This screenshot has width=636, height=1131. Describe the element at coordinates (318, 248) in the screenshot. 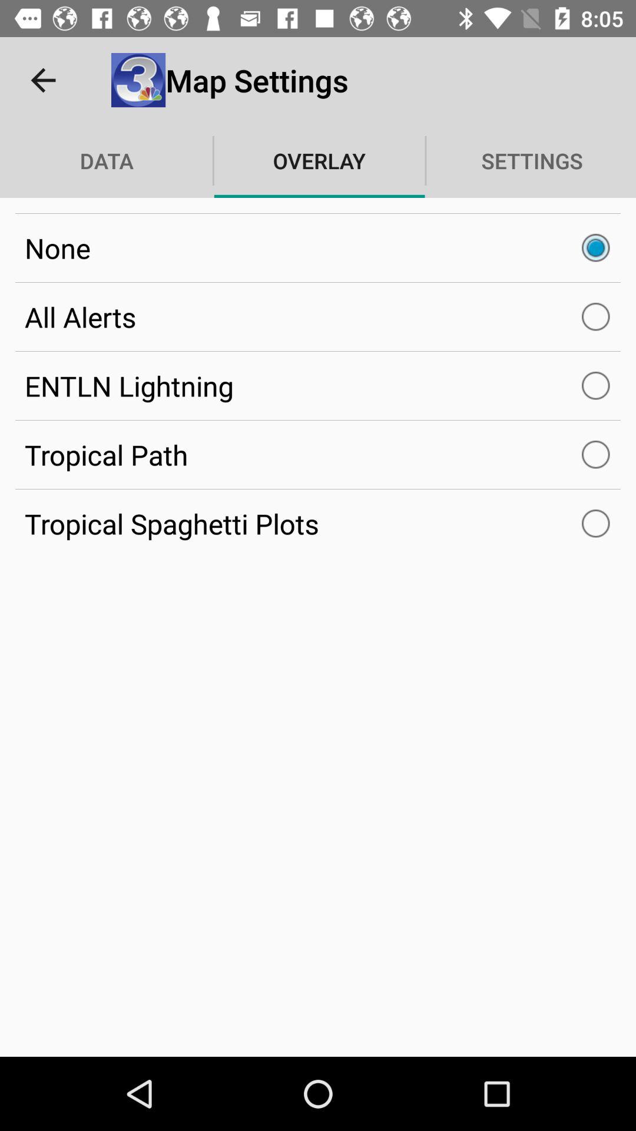

I see `flip to none icon` at that location.